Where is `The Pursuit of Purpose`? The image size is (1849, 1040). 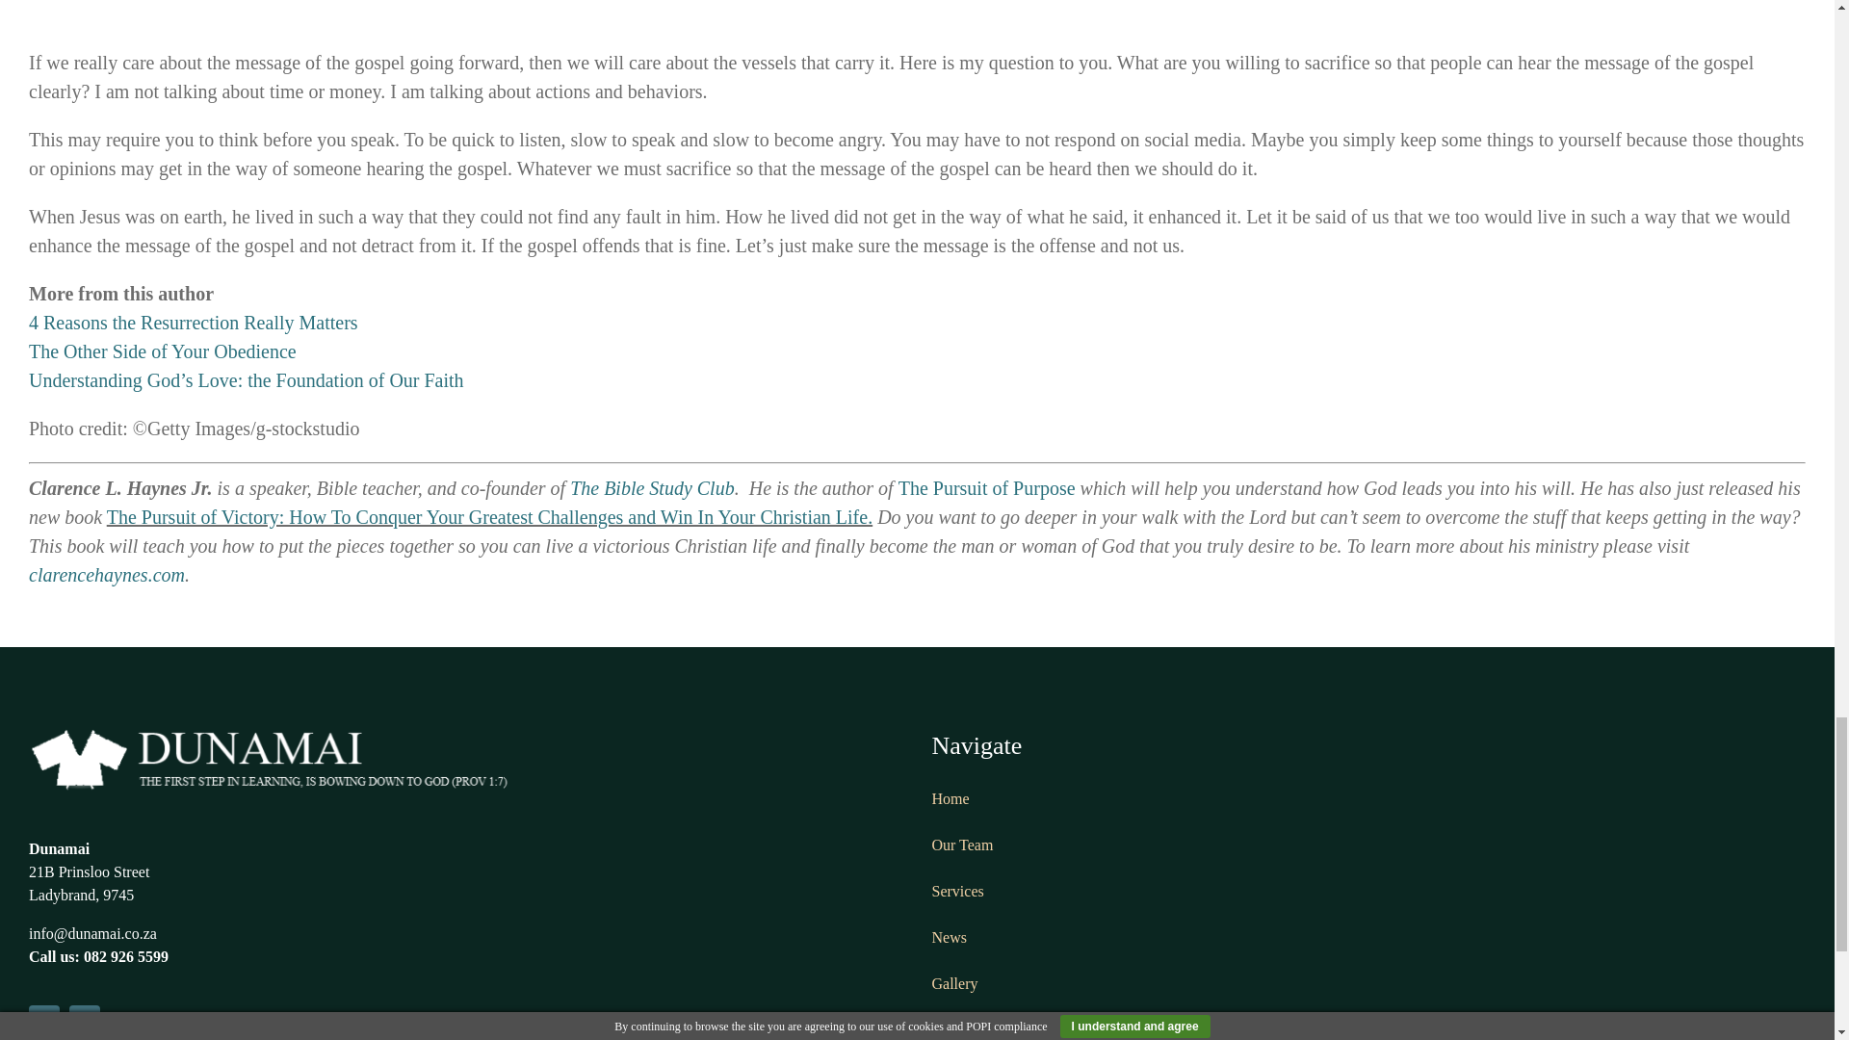 The Pursuit of Purpose is located at coordinates (987, 487).